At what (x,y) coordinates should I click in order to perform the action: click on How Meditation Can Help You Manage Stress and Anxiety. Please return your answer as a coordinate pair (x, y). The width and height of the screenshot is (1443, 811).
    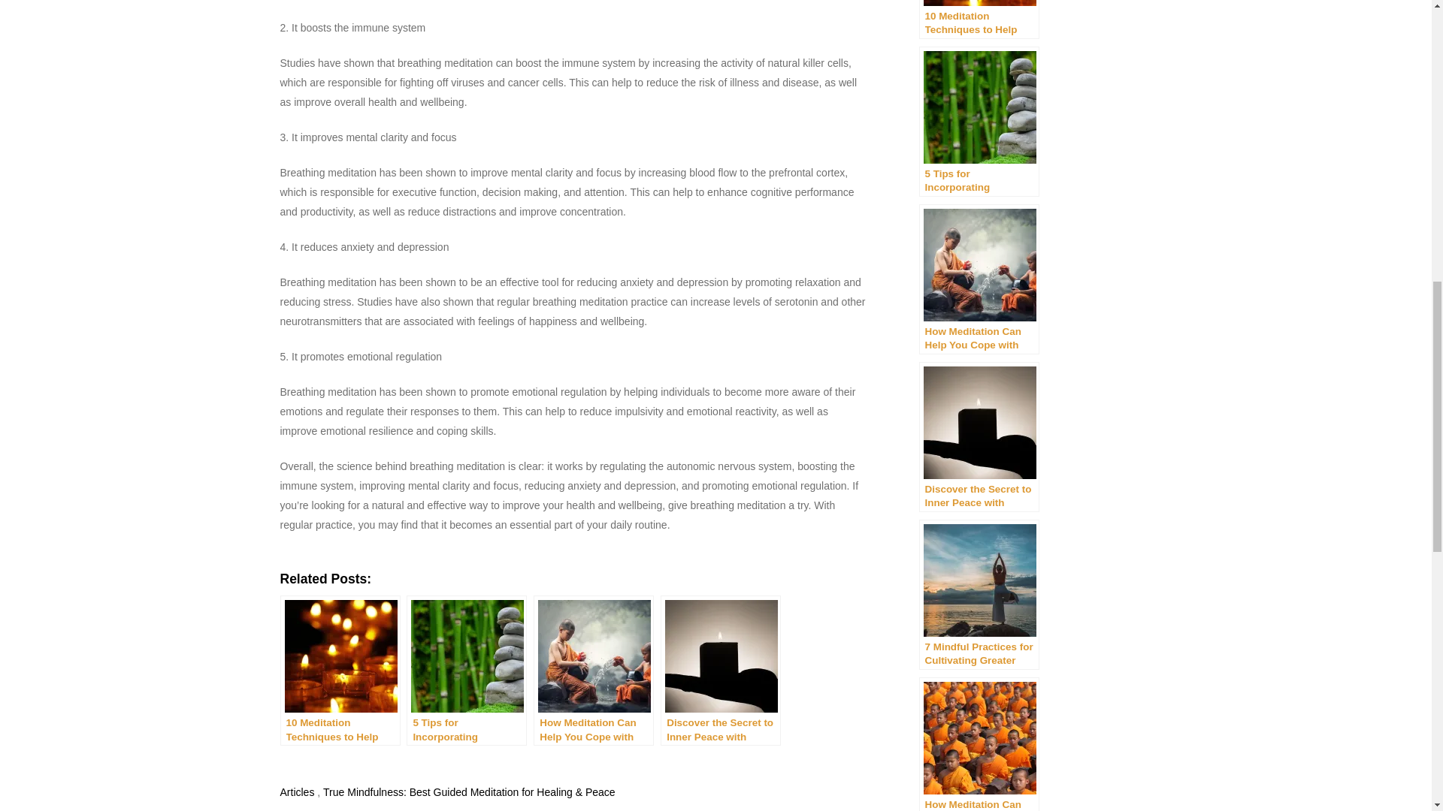
    Looking at the image, I should click on (979, 743).